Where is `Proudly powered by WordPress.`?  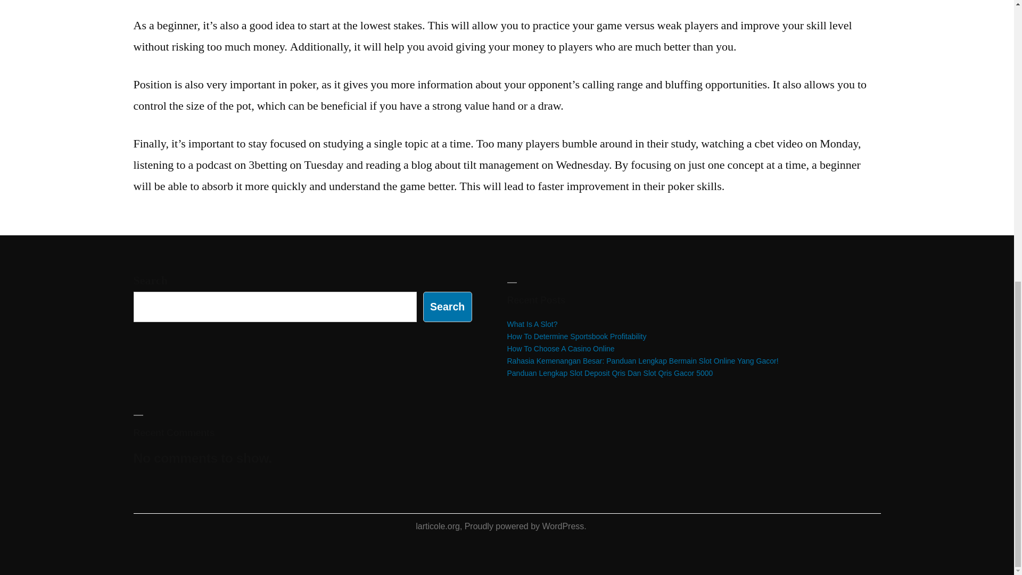 Proudly powered by WordPress. is located at coordinates (526, 526).